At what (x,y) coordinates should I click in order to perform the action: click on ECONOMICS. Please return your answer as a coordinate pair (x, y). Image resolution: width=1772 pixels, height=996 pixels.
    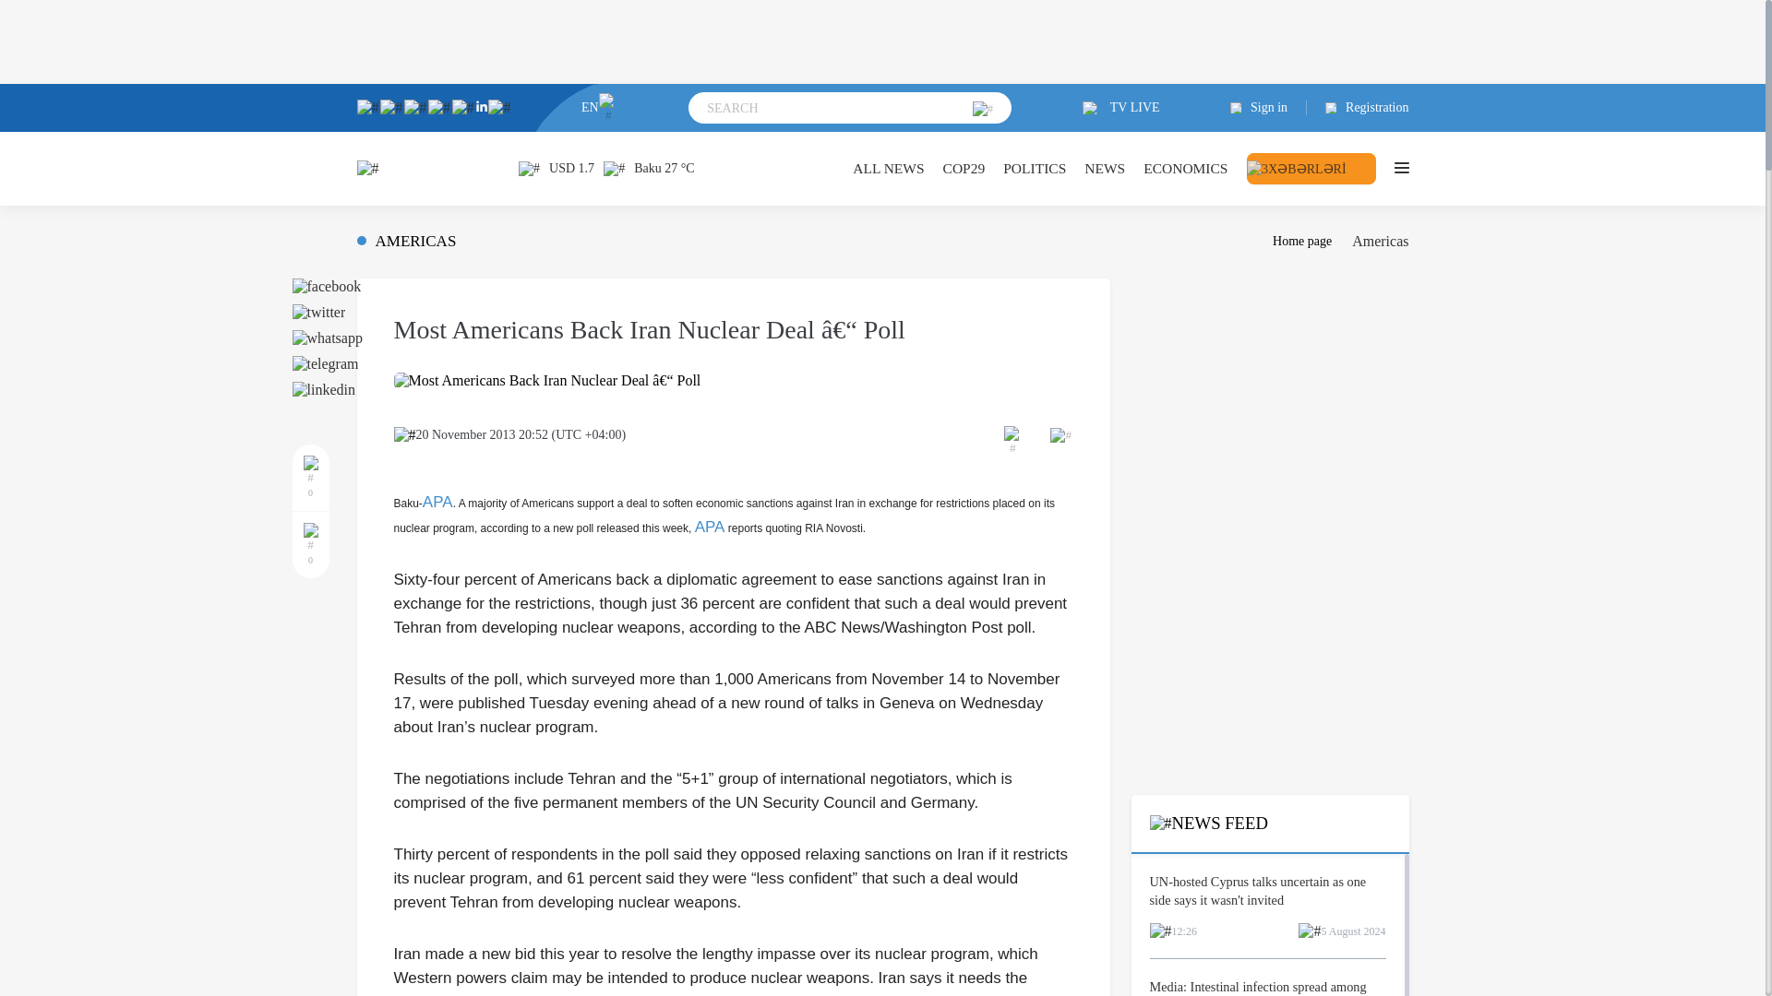
    Looking at the image, I should click on (1185, 168).